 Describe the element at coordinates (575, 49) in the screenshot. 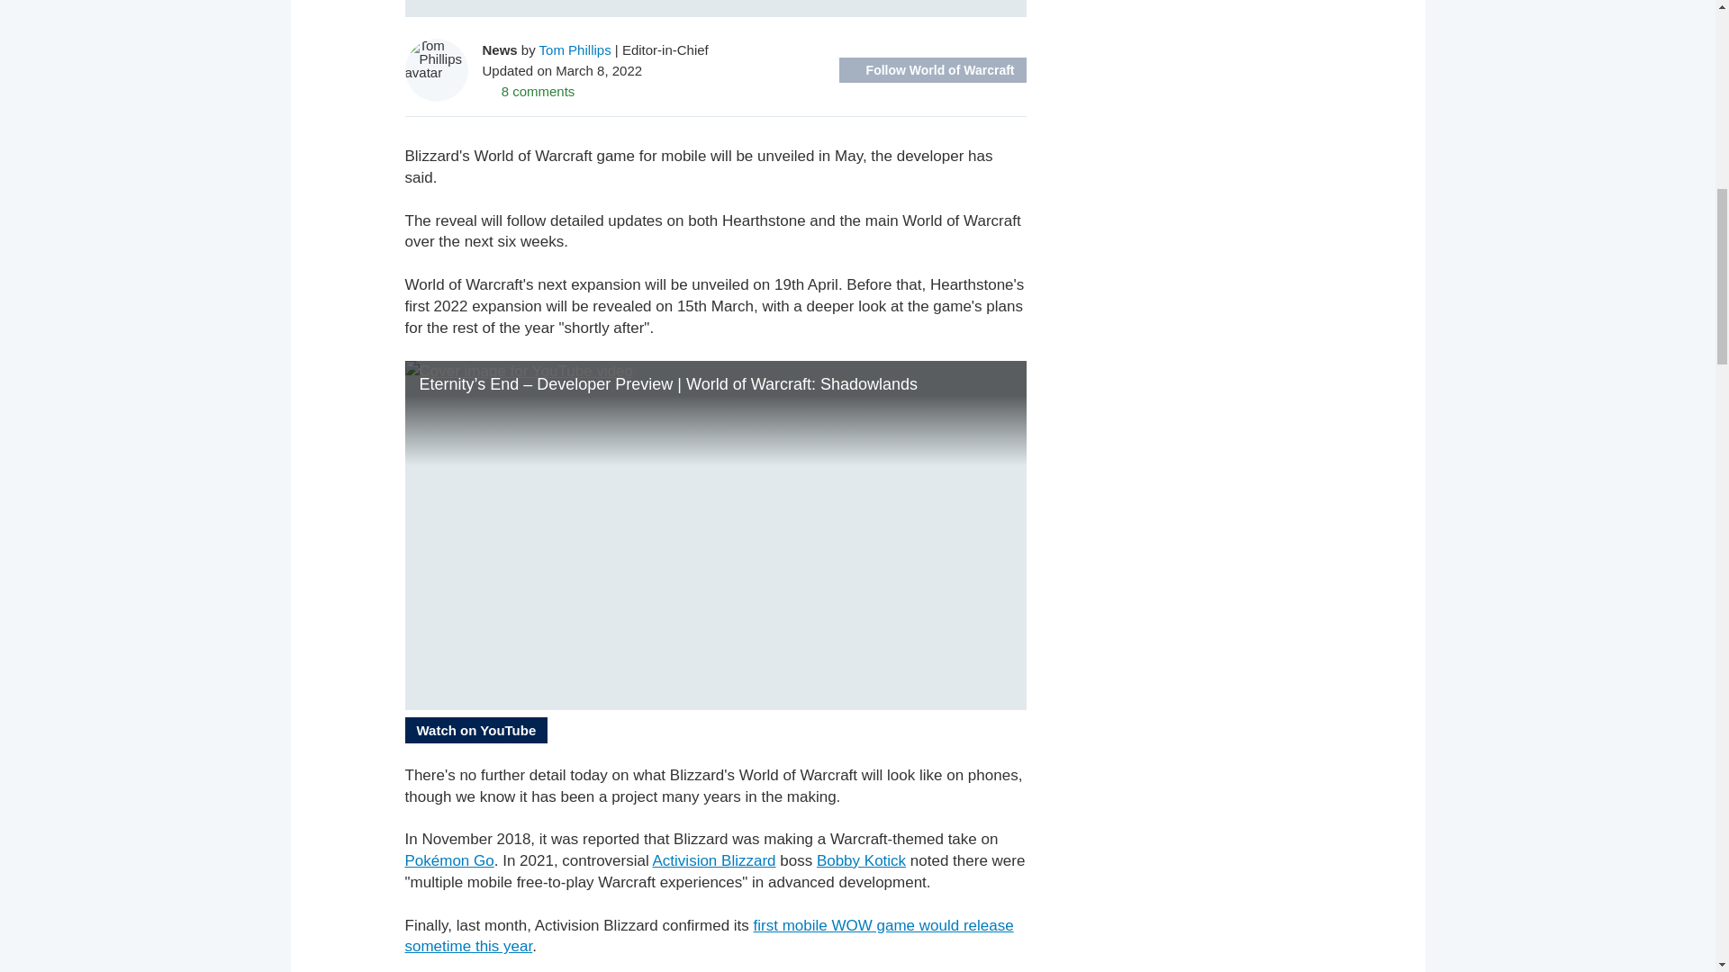

I see `Tom Phillips` at that location.